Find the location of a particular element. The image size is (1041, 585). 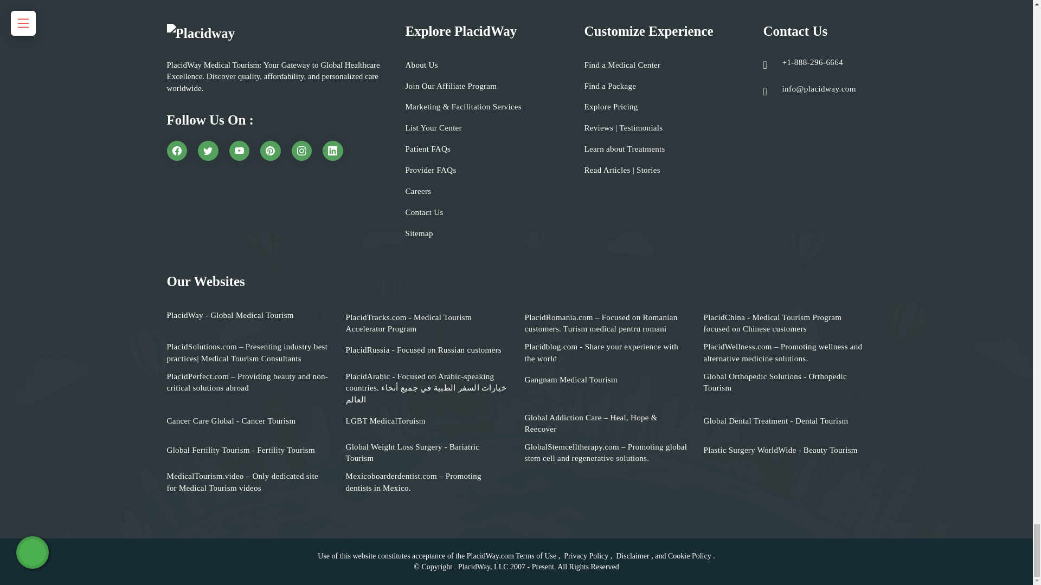

Placidway's Linkedin Account is located at coordinates (333, 151).